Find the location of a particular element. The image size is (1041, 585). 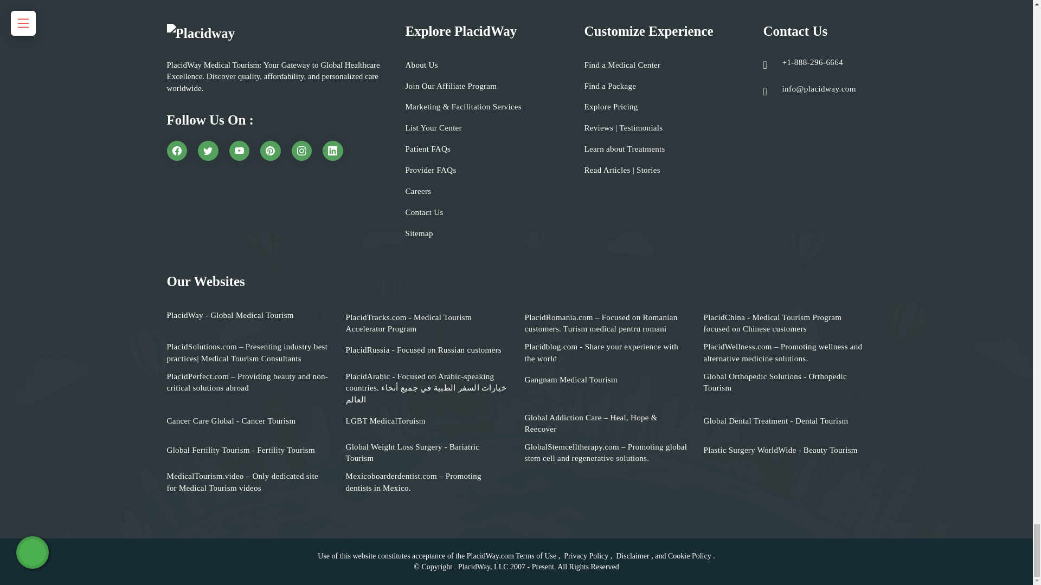

Placidway's Linkedin Account is located at coordinates (333, 151).